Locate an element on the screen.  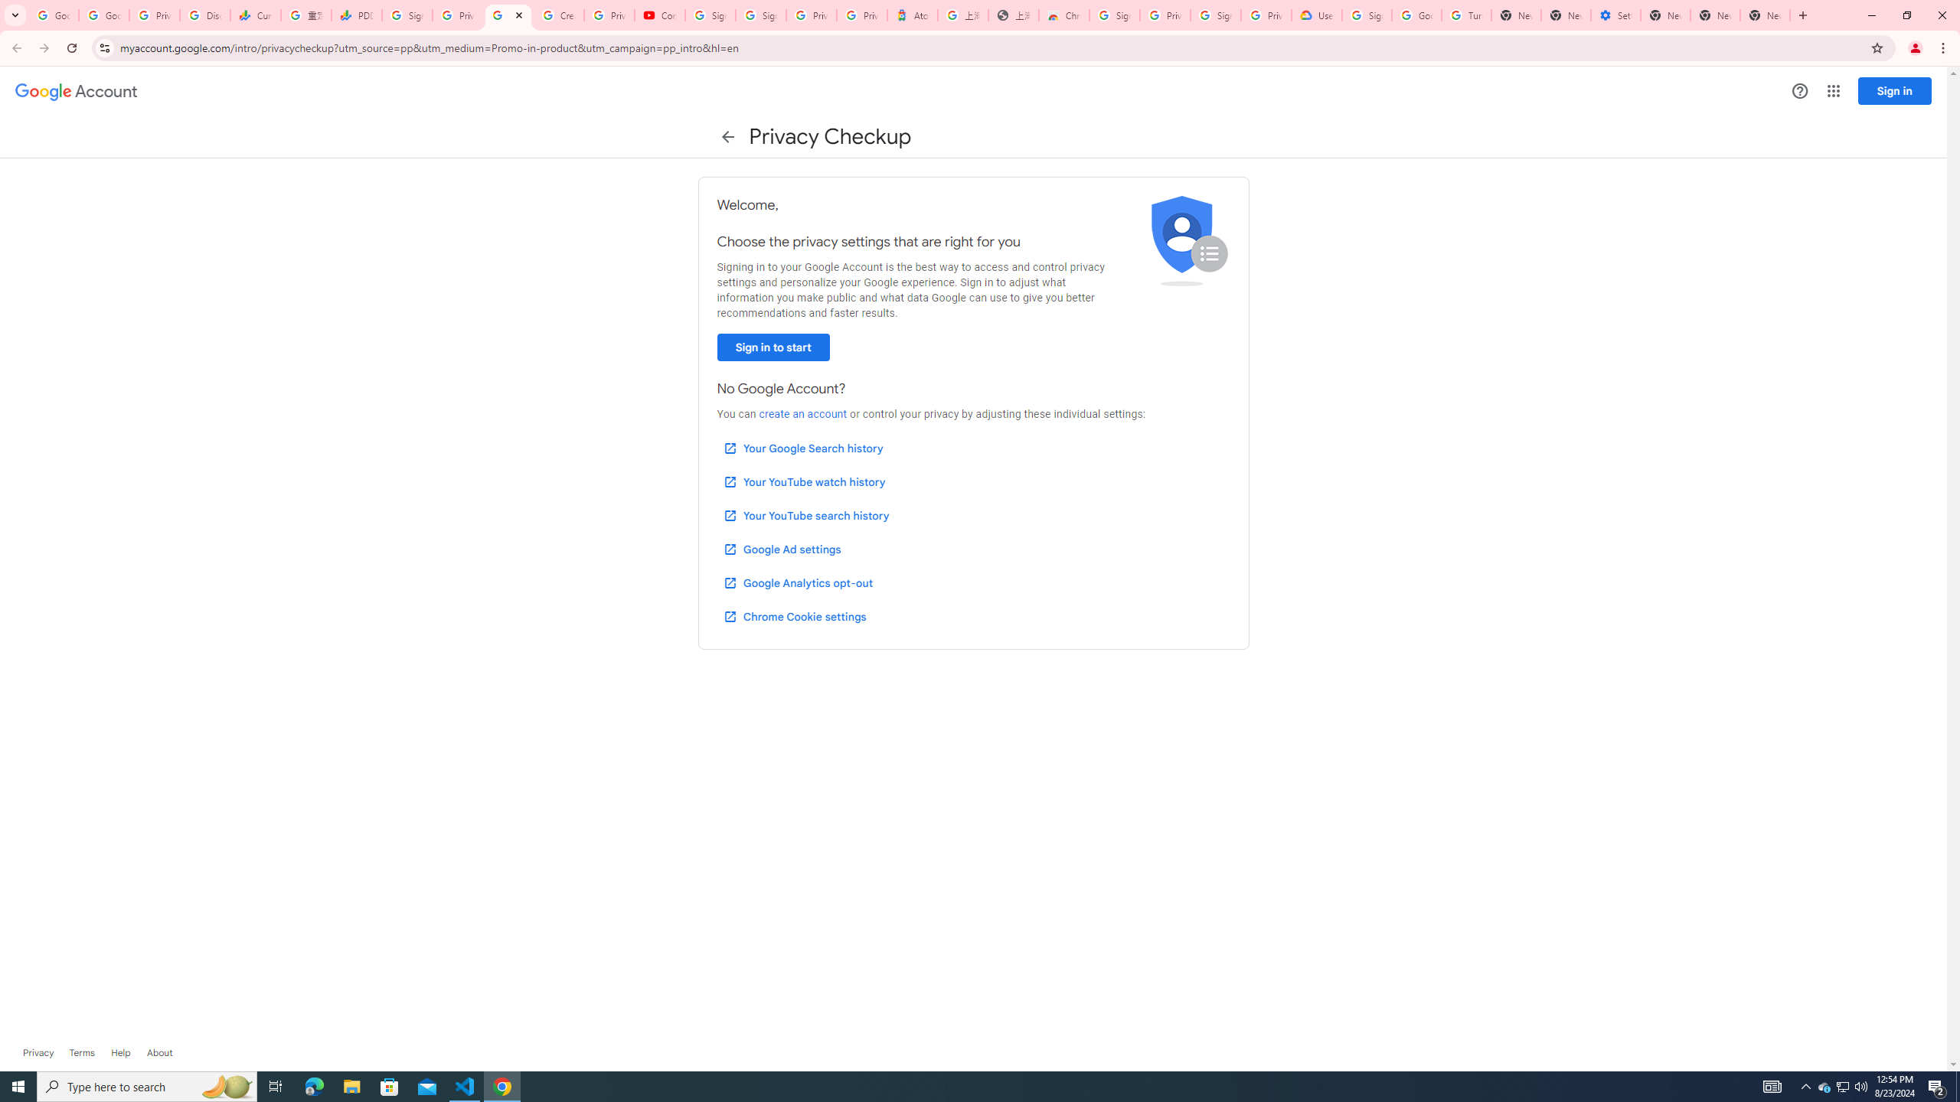
Privacy is located at coordinates (38, 1053).